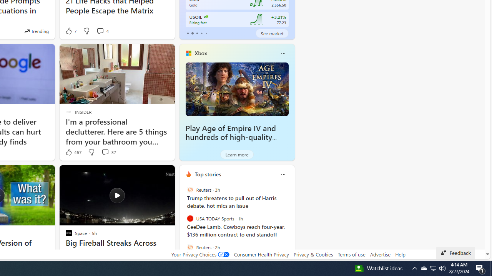 This screenshot has width=492, height=276. What do you see at coordinates (108, 152) in the screenshot?
I see `View comments 37 Comment` at bounding box center [108, 152].